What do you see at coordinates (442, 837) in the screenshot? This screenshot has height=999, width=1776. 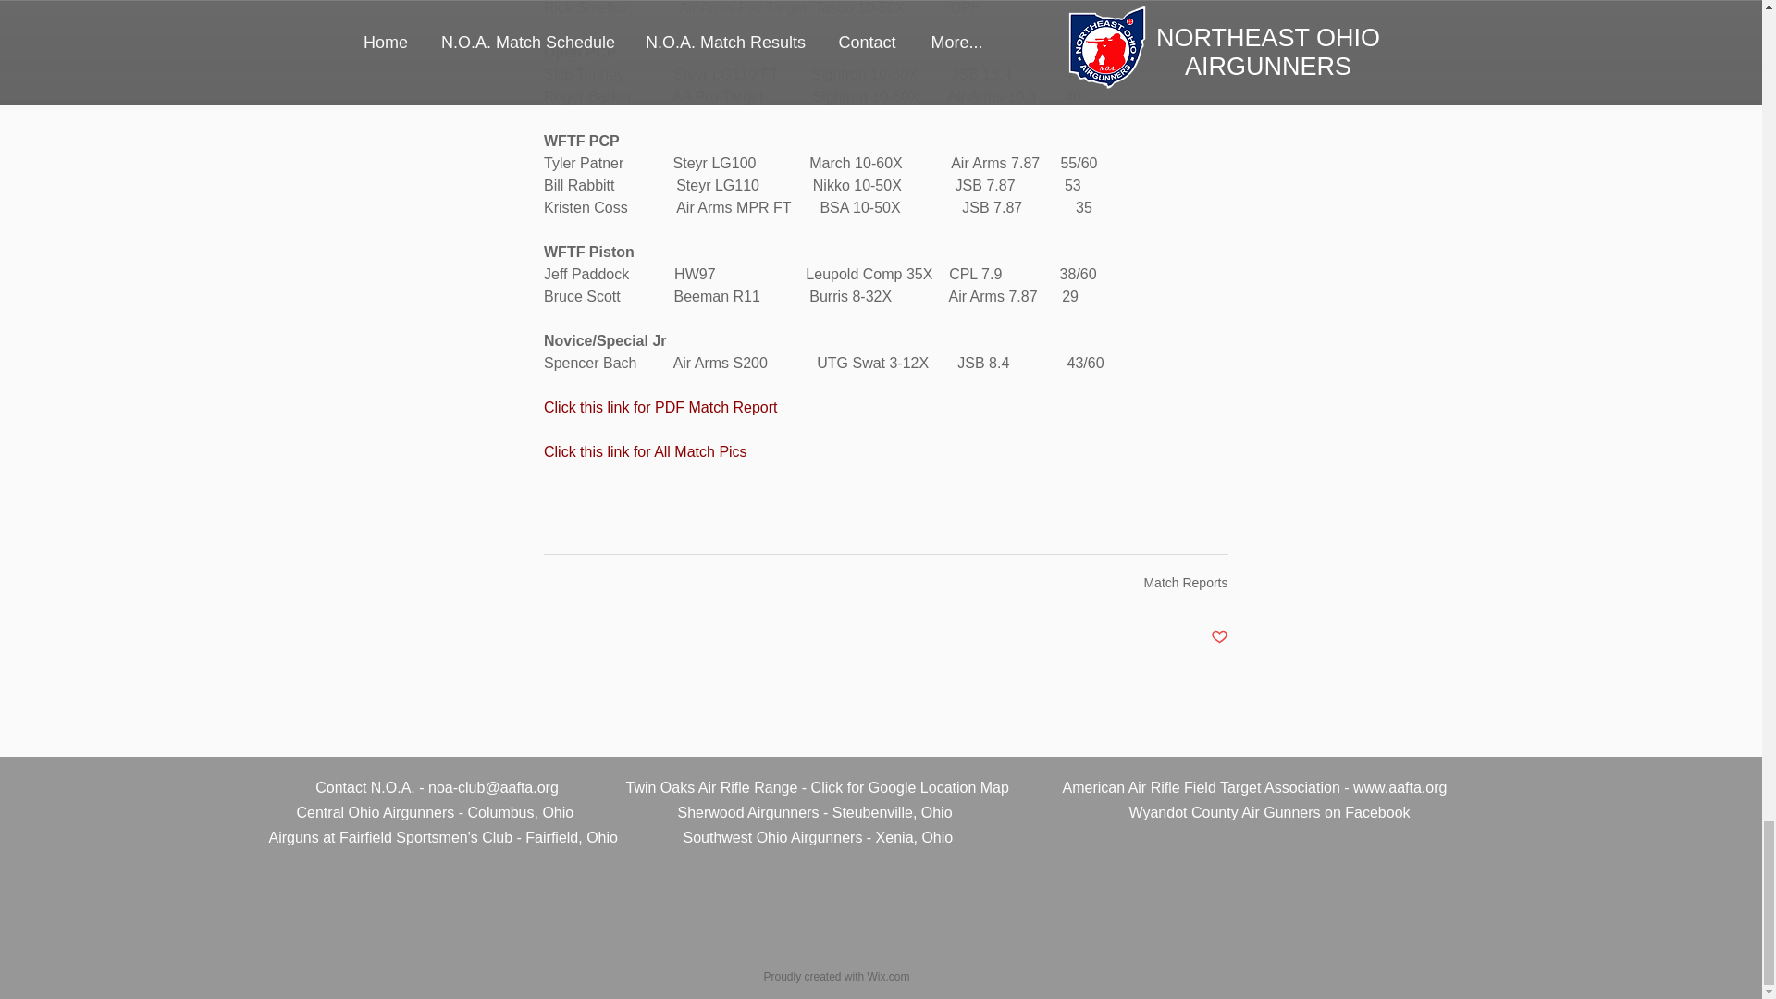 I see `Airguns at Fairfield Sportsmen's Club - Fairfield, Ohio` at bounding box center [442, 837].